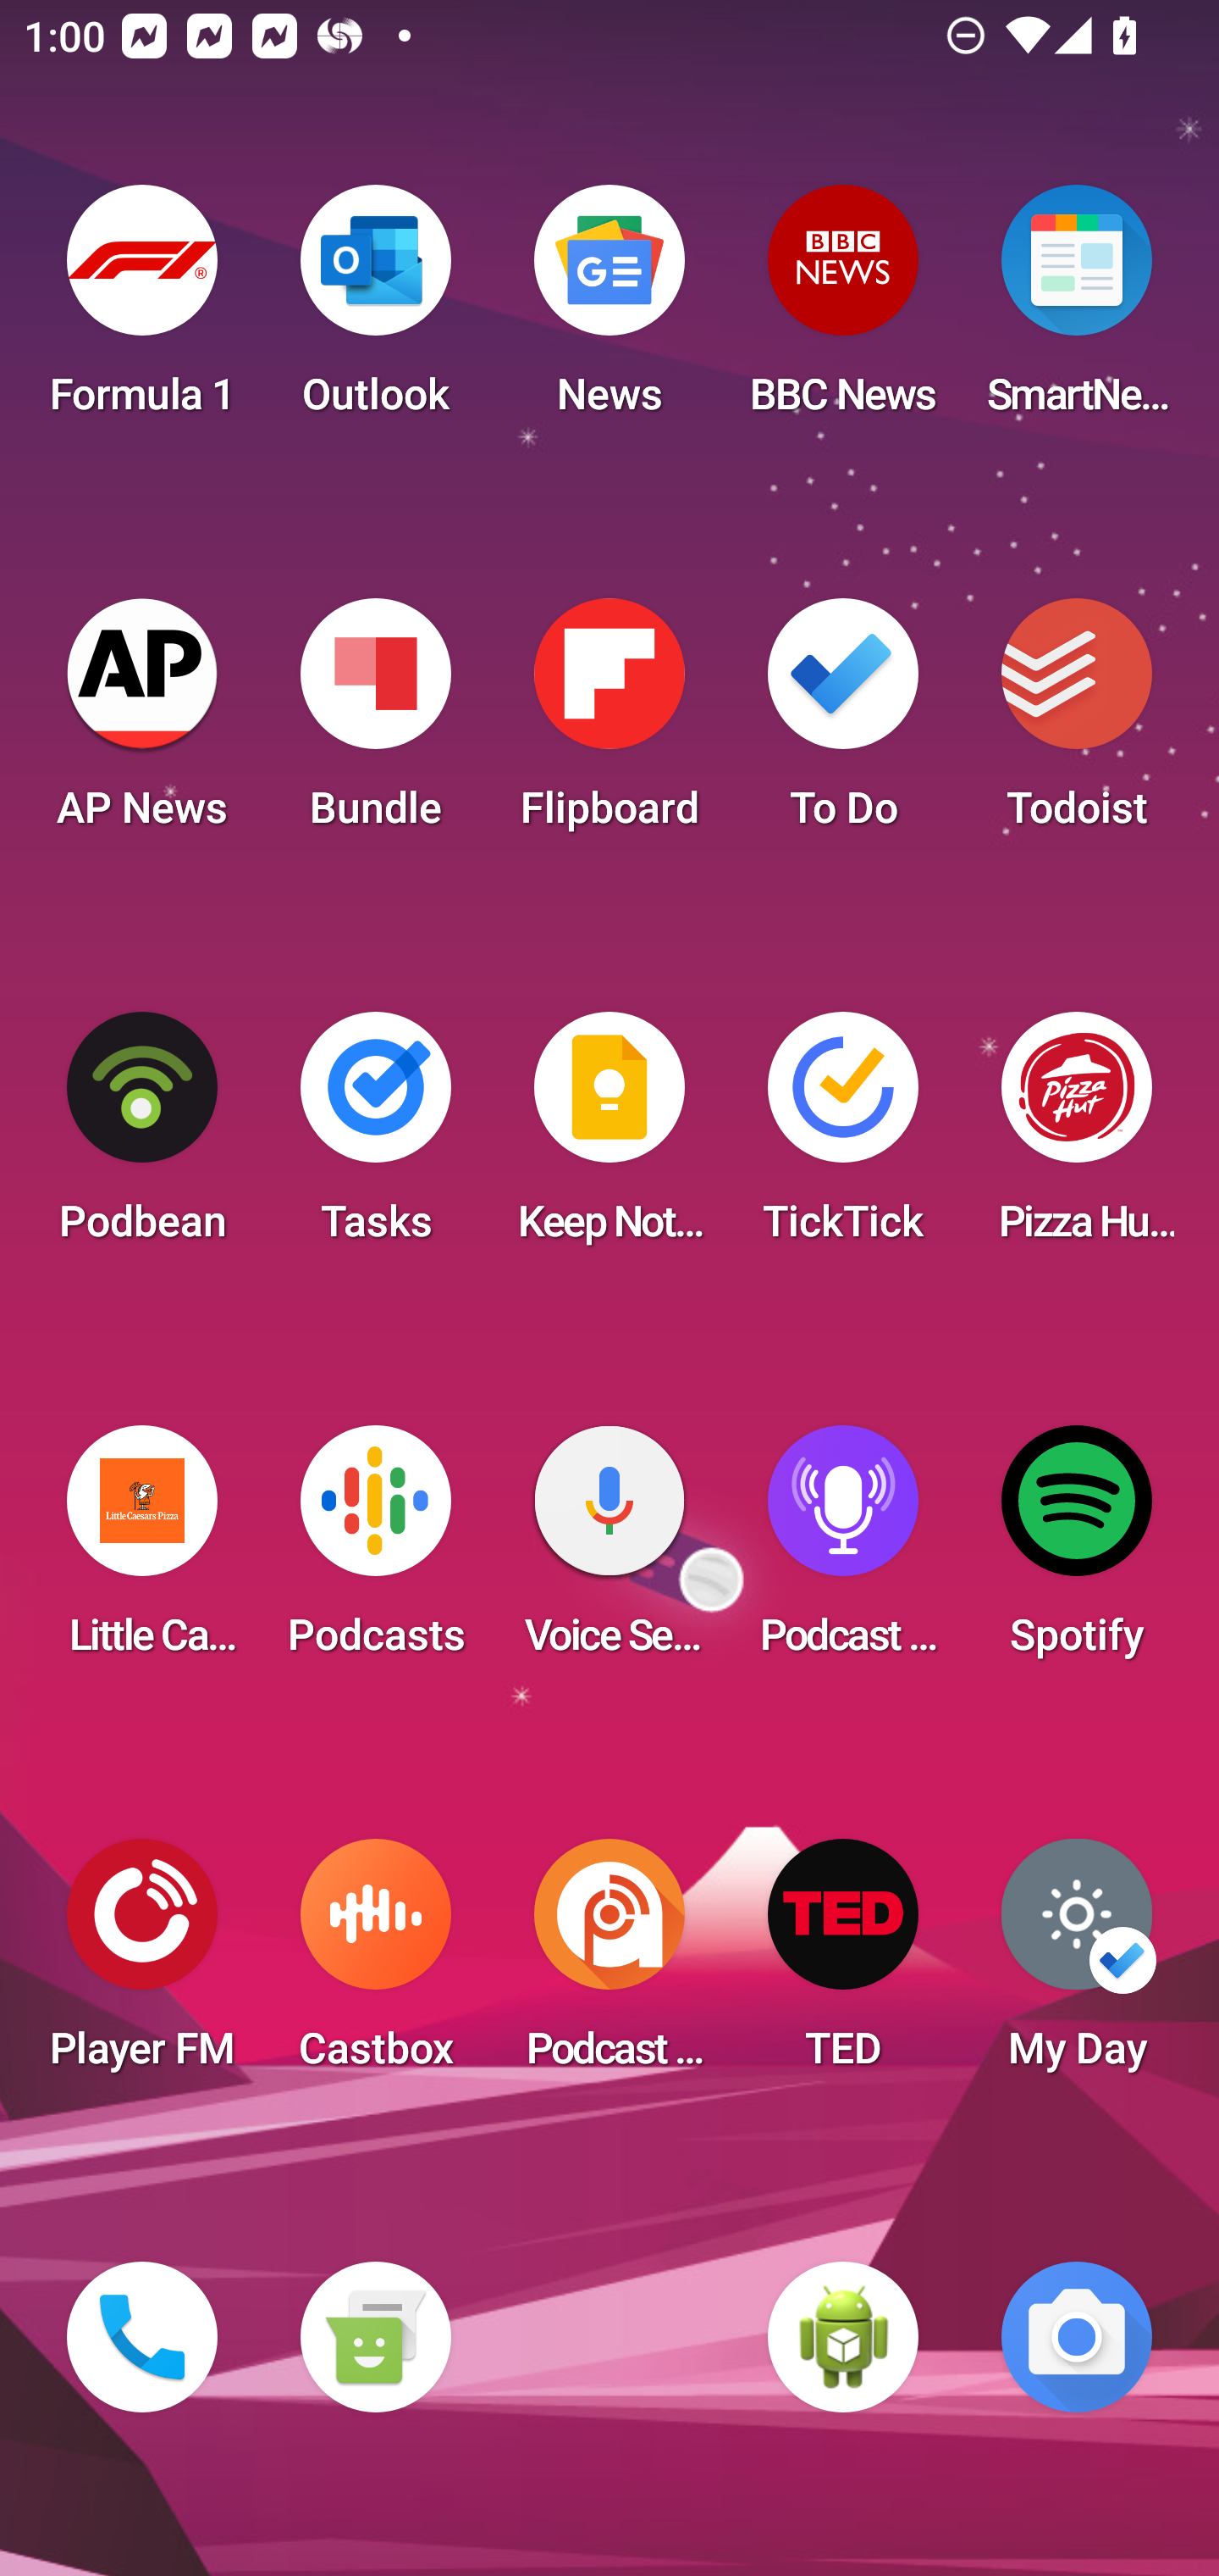 The image size is (1219, 2576). Describe the element at coordinates (375, 1551) in the screenshot. I see `Podcasts` at that location.